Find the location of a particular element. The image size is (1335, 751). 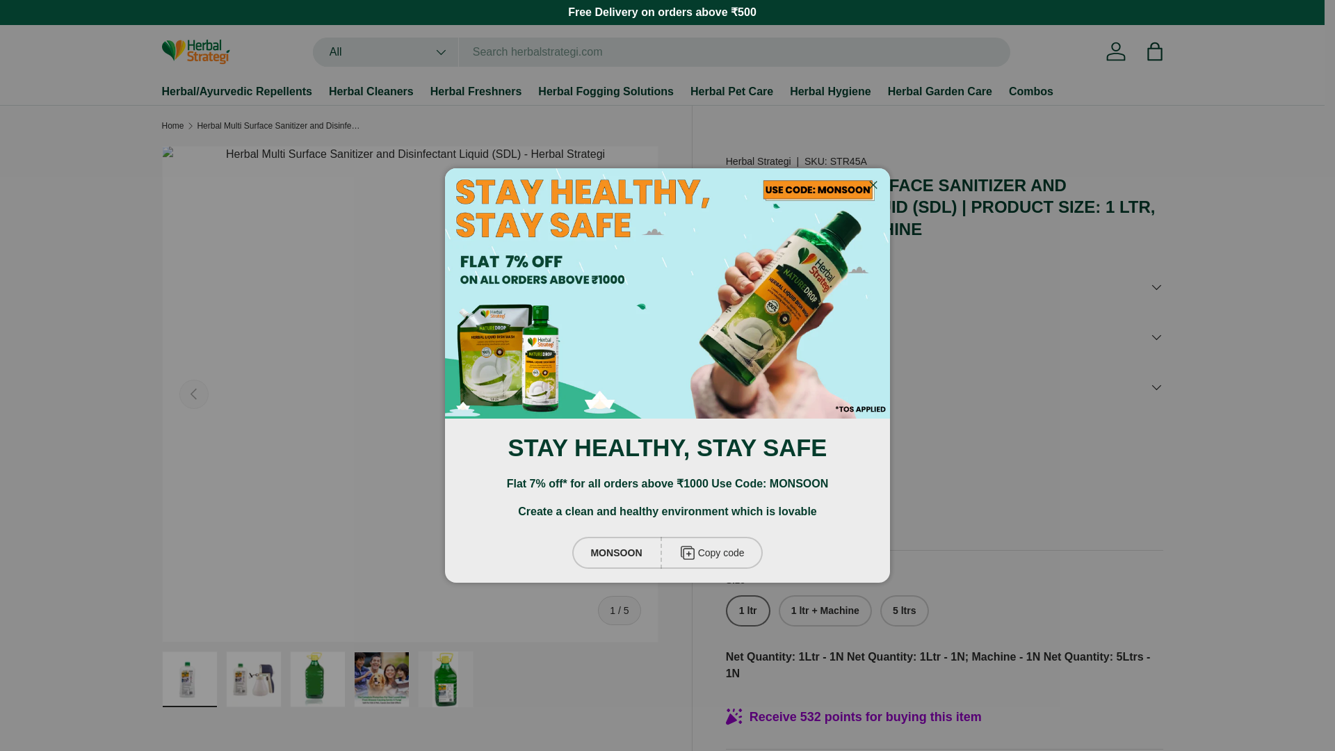

Herbal Pet Care is located at coordinates (731, 92).